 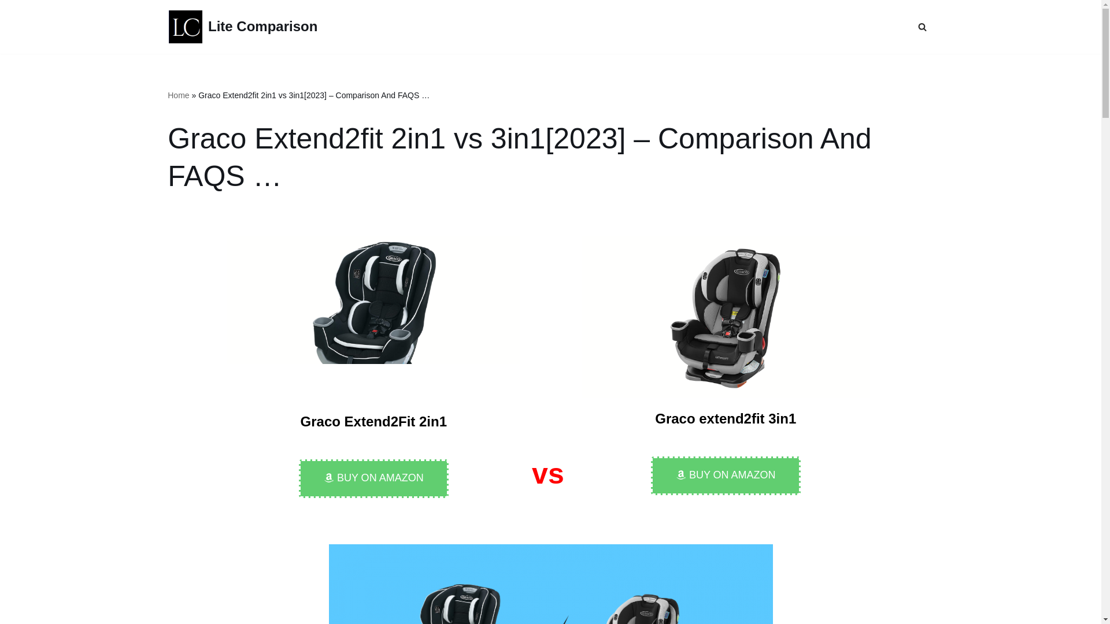 What do you see at coordinates (9, 24) in the screenshot?
I see `Skip to content` at bounding box center [9, 24].